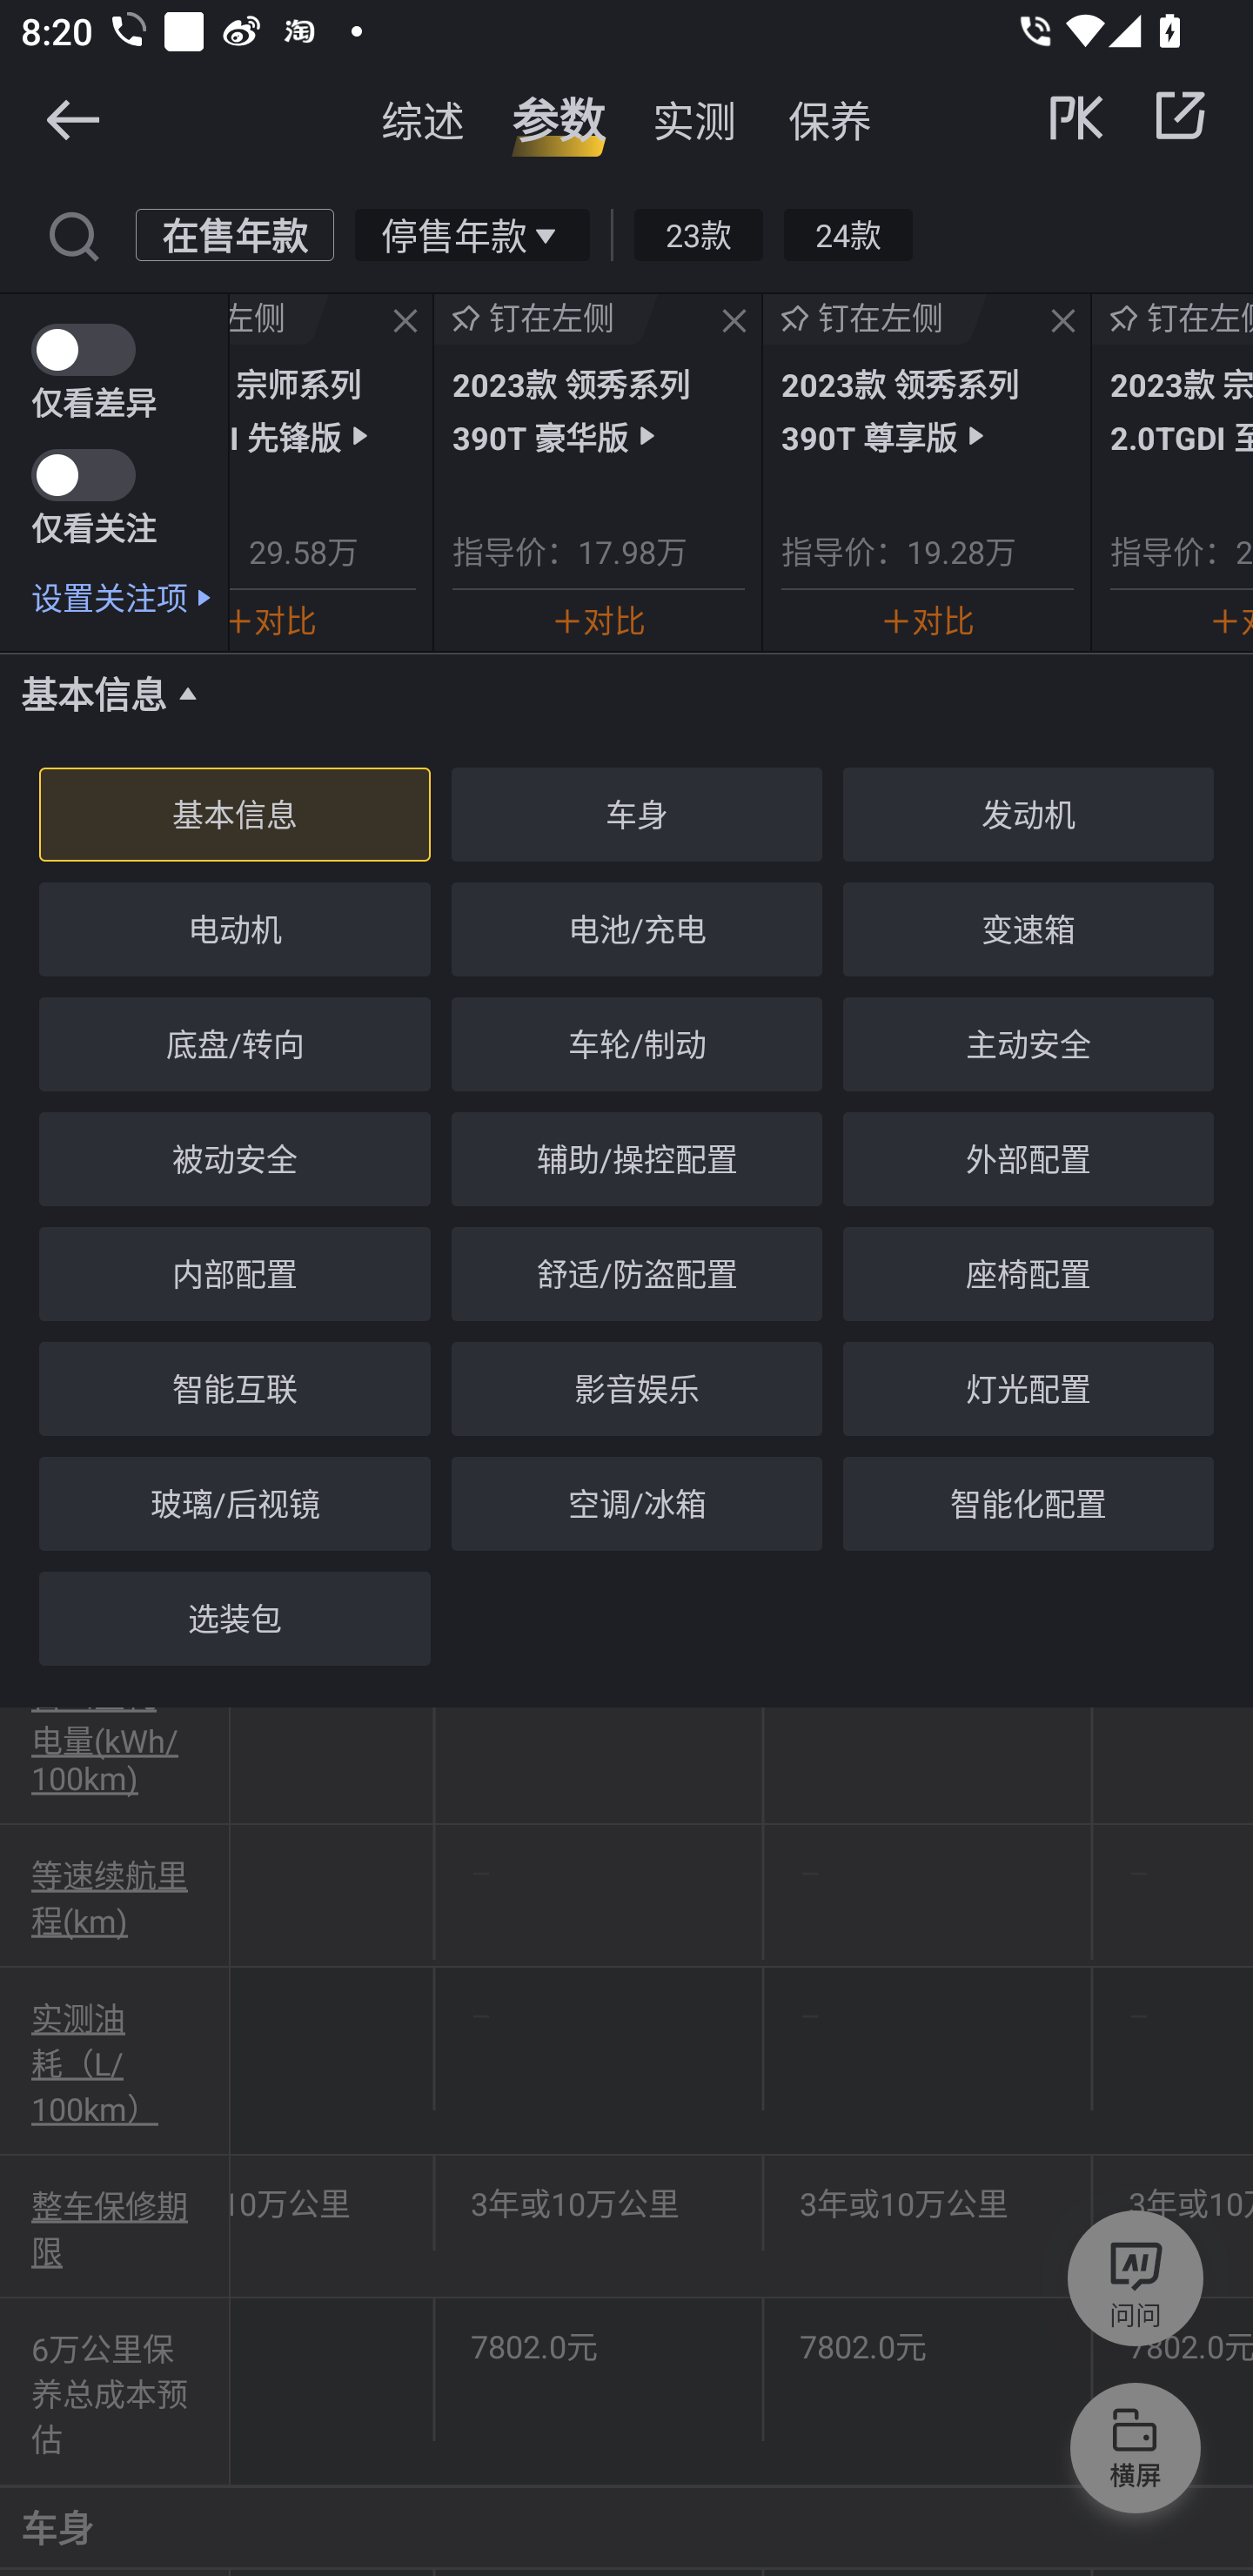 Image resolution: width=1253 pixels, height=2576 pixels. What do you see at coordinates (928, 409) in the screenshot?
I see `2023款 领秀系列 390T 尊享版 ` at bounding box center [928, 409].